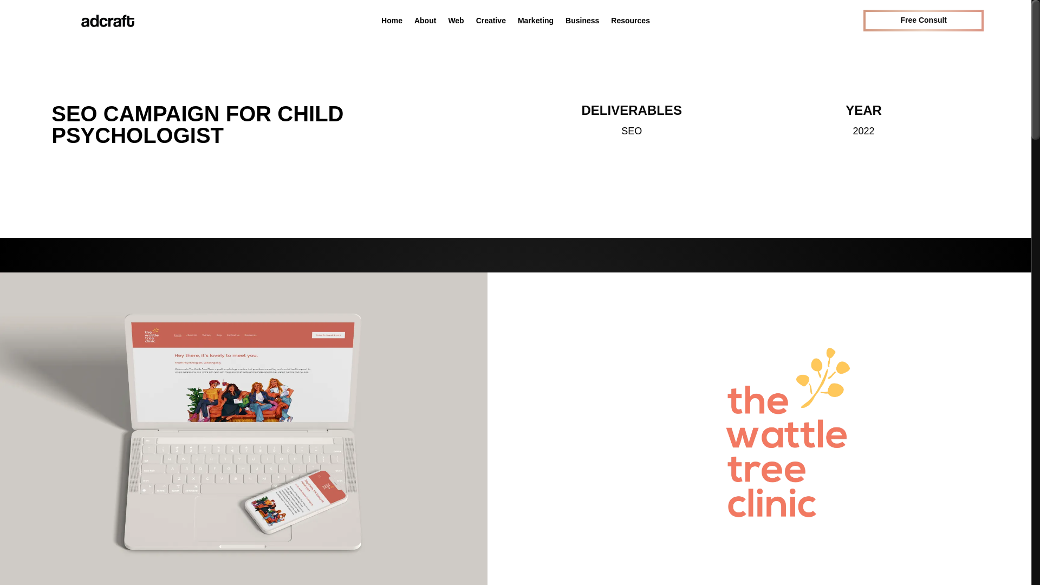 The width and height of the screenshot is (1040, 585). What do you see at coordinates (631, 131) in the screenshot?
I see `SEO` at bounding box center [631, 131].